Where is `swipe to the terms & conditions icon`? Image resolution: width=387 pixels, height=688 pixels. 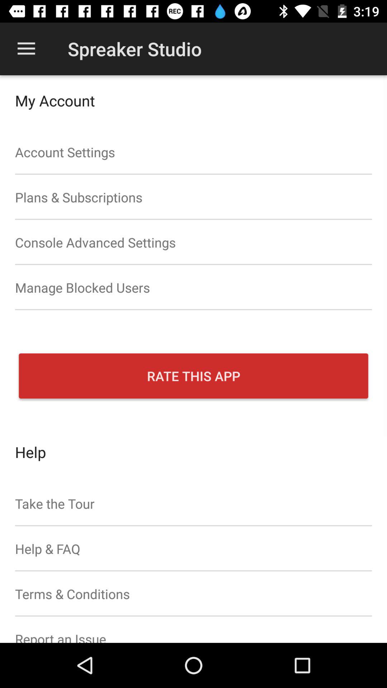
swipe to the terms & conditions icon is located at coordinates (193, 594).